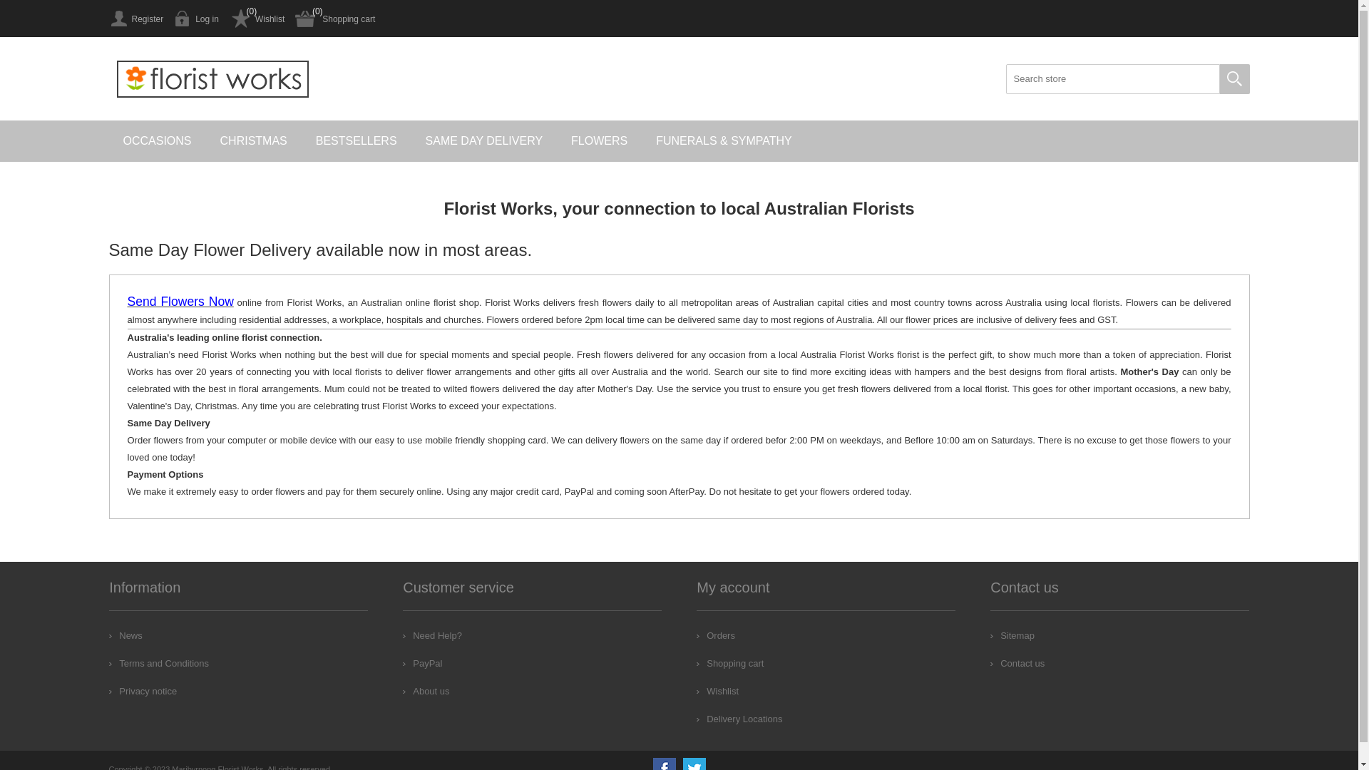  Describe the element at coordinates (426, 692) in the screenshot. I see `About us` at that location.